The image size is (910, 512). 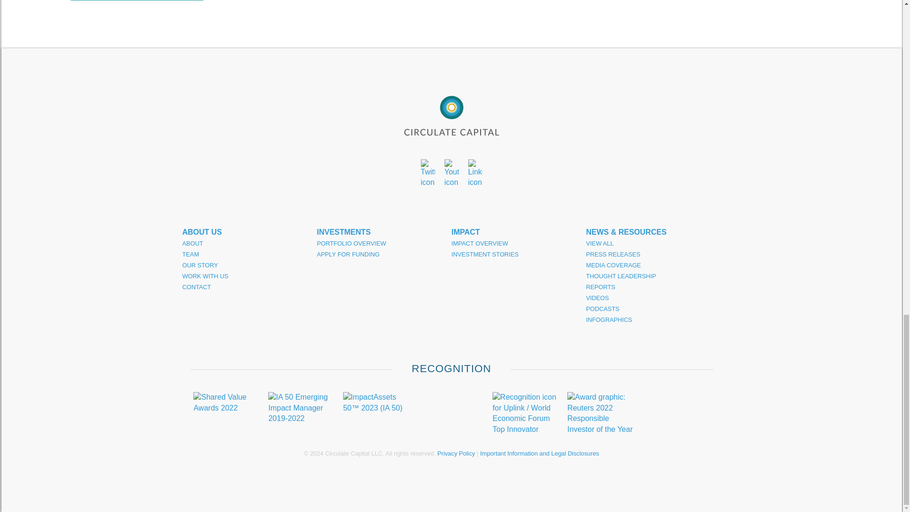 What do you see at coordinates (249, 232) in the screenshot?
I see `ABOUT US` at bounding box center [249, 232].